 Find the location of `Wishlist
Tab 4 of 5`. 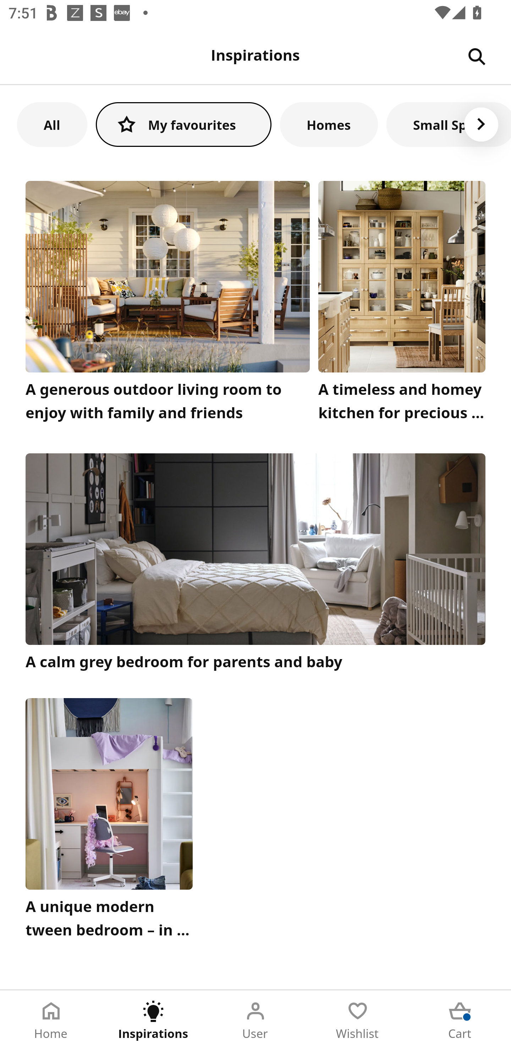

Wishlist
Tab 4 of 5 is located at coordinates (358, 1020).